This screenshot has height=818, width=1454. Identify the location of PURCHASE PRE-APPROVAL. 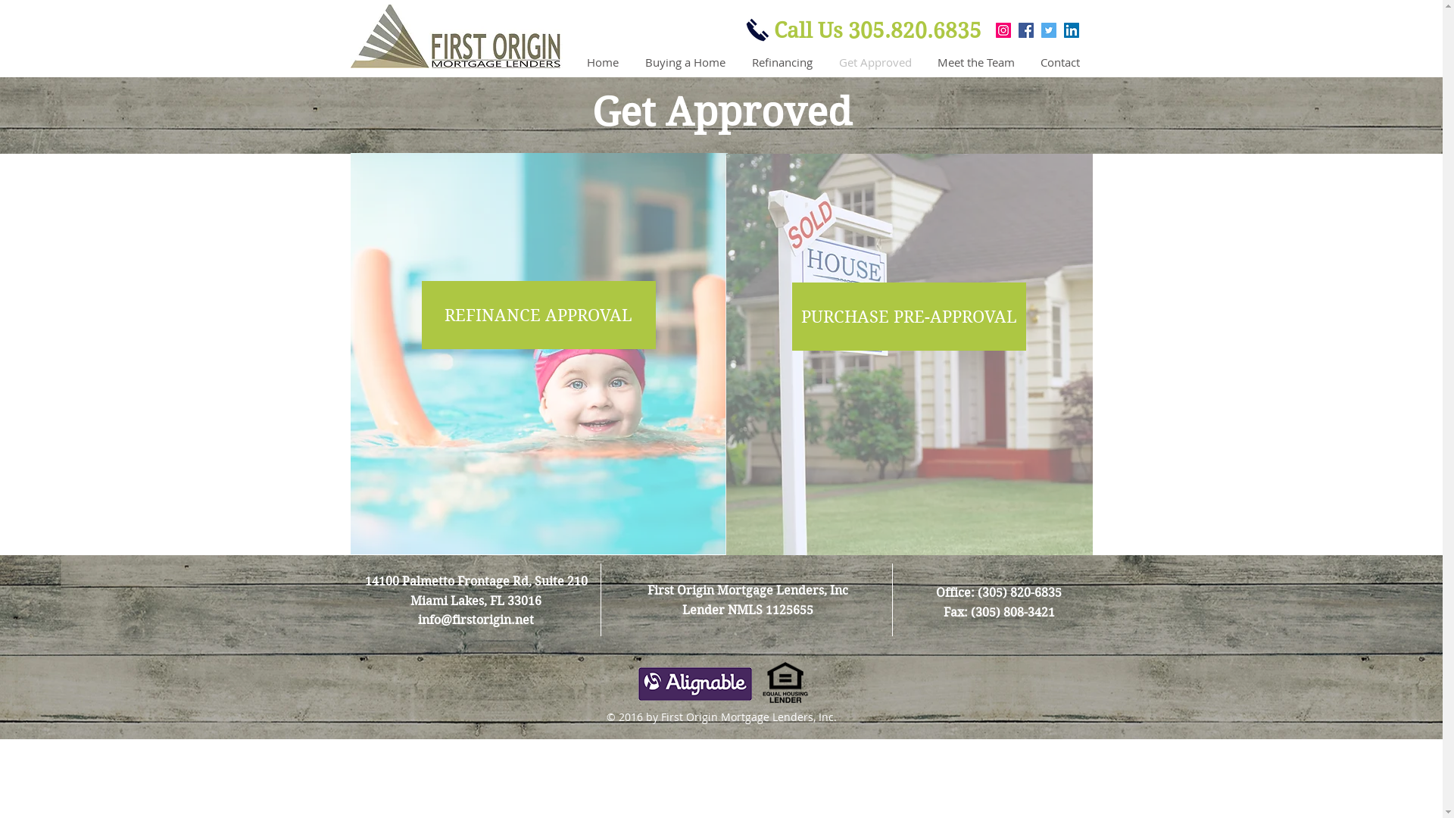
(909, 317).